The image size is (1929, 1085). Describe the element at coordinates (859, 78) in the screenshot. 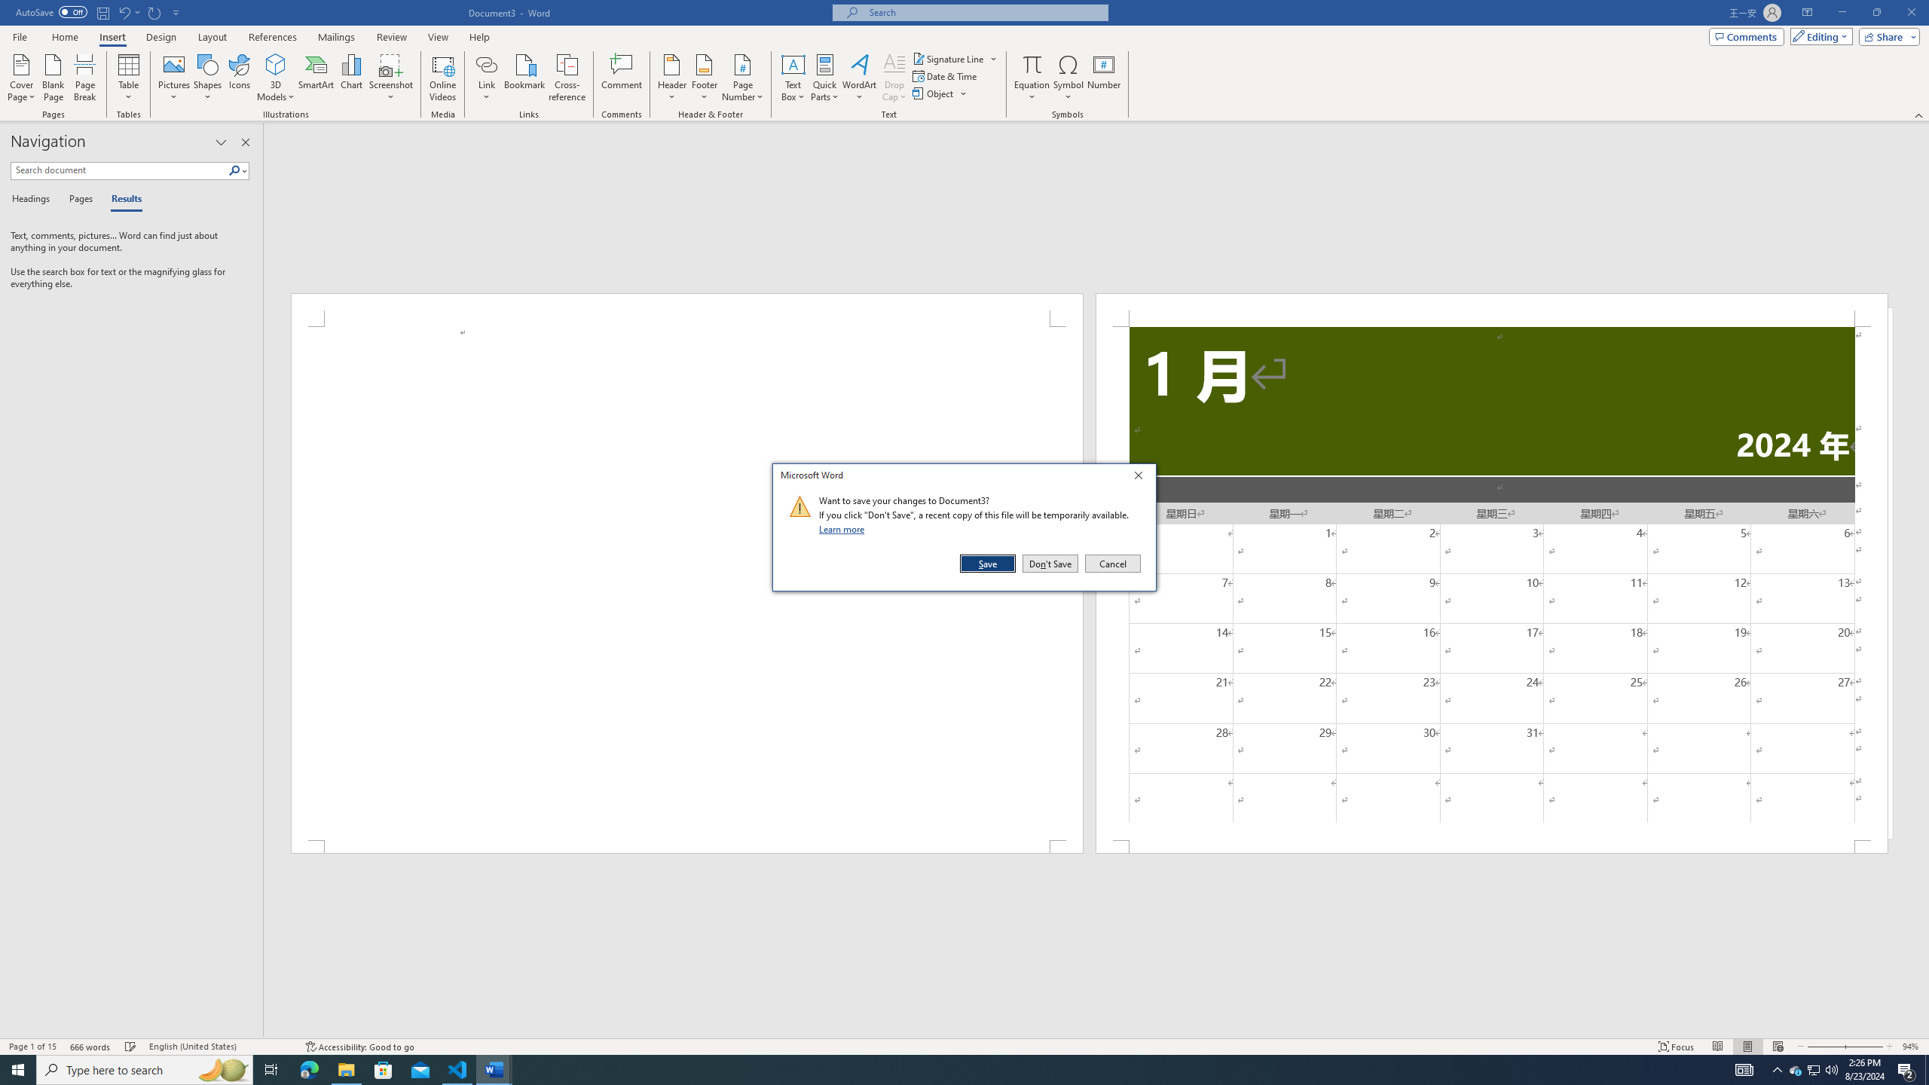

I see `WordArt` at that location.